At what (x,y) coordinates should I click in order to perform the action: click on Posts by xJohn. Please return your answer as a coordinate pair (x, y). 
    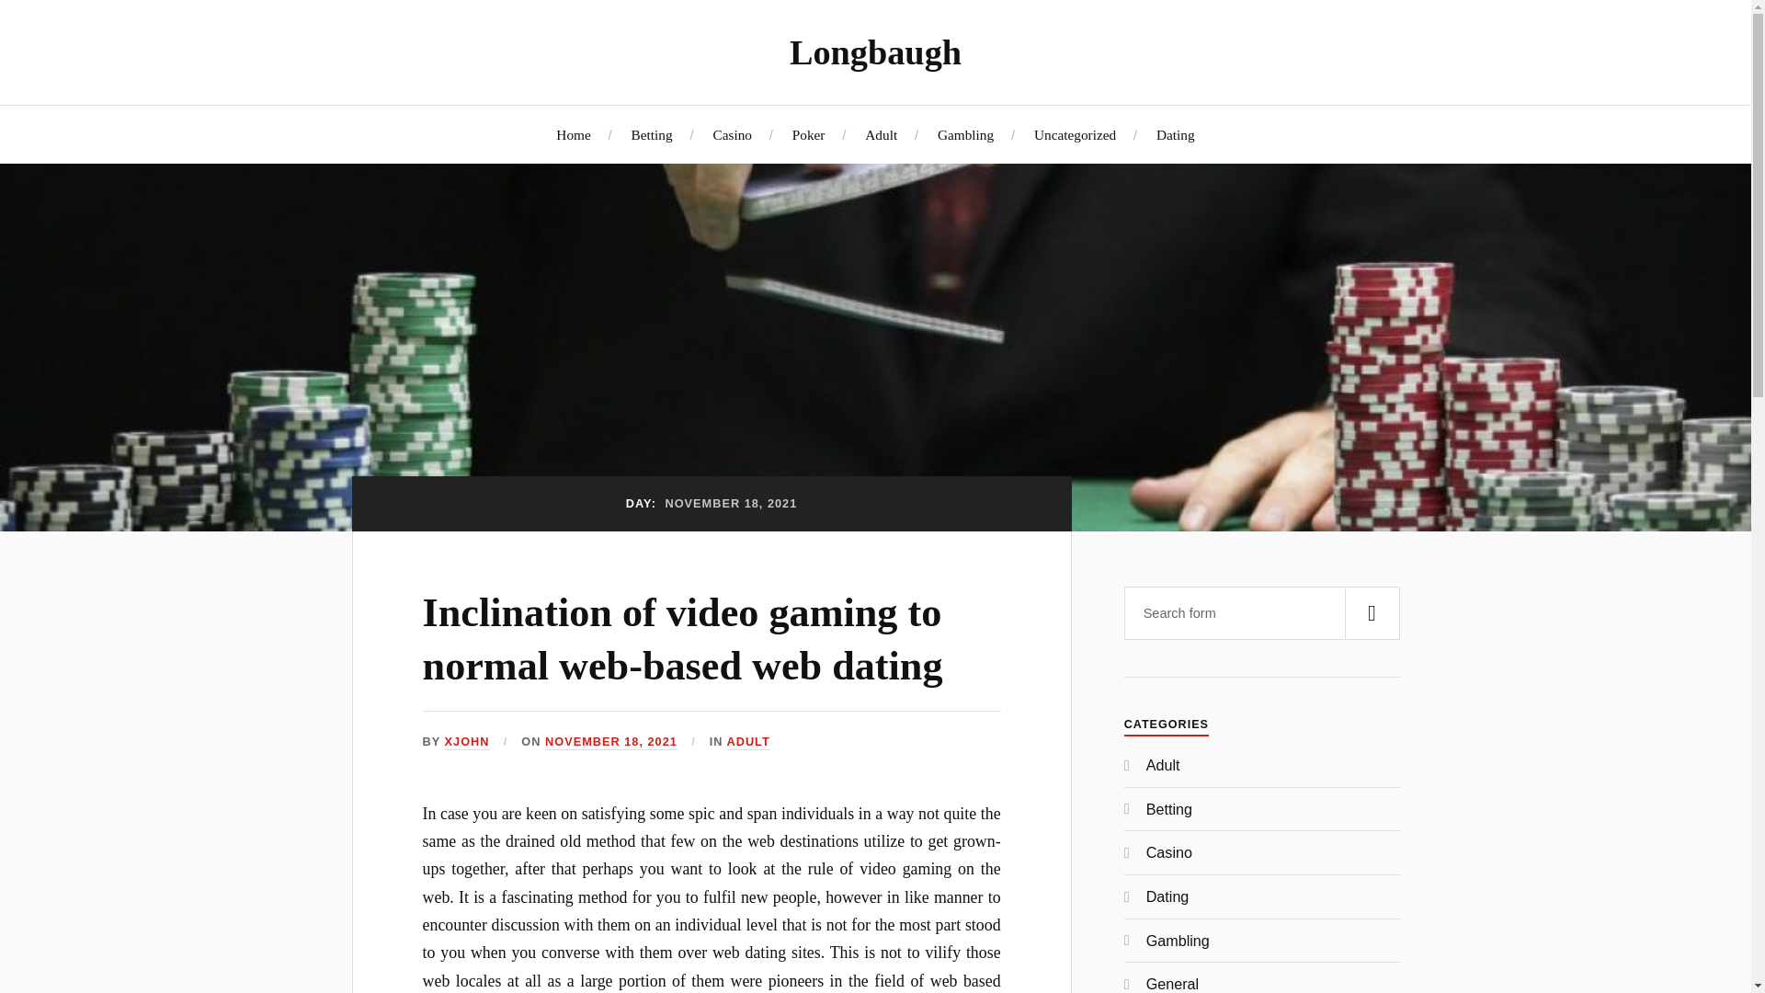
    Looking at the image, I should click on (467, 743).